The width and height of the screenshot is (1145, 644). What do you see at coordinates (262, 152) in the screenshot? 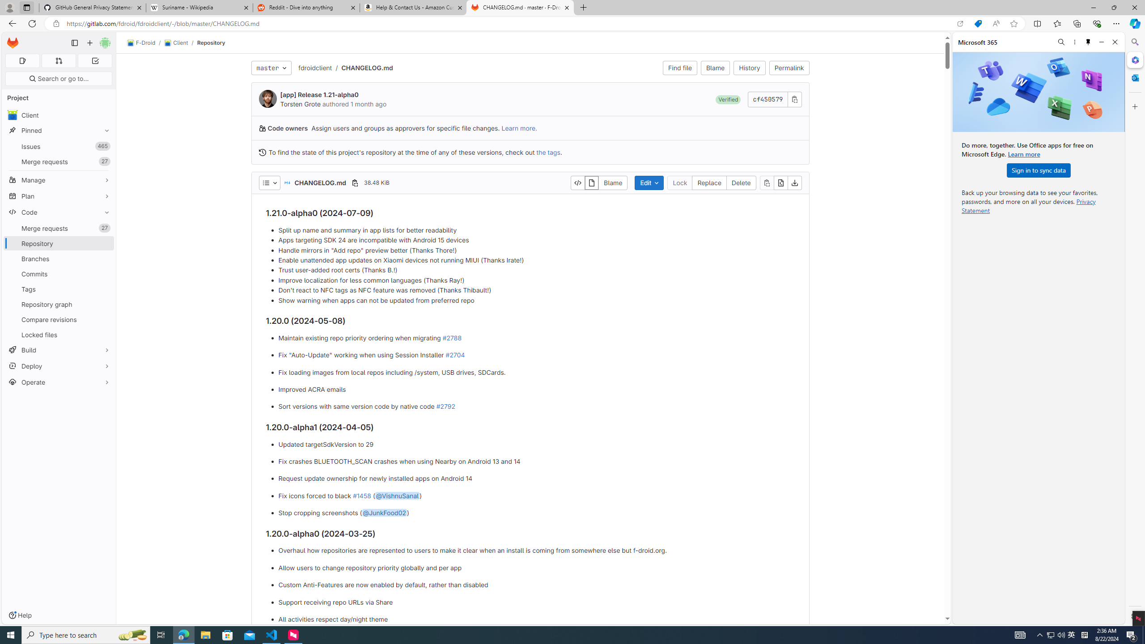
I see `Class: s16 gl-mr-1 gl-align-text-bottom` at bounding box center [262, 152].